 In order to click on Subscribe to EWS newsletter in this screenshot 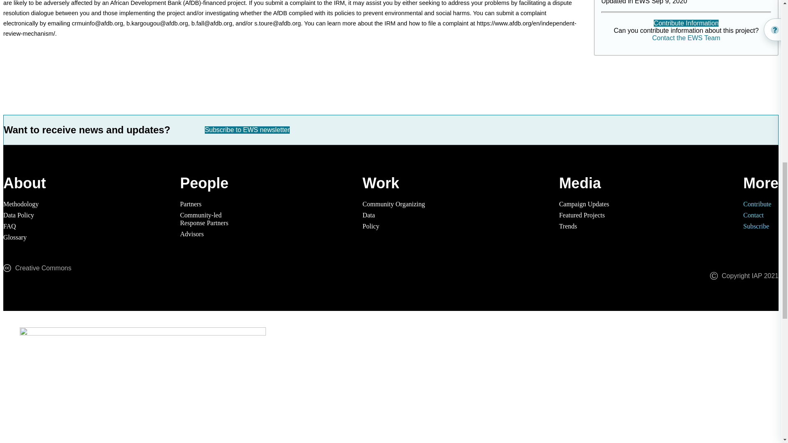, I will do `click(756, 226)`.